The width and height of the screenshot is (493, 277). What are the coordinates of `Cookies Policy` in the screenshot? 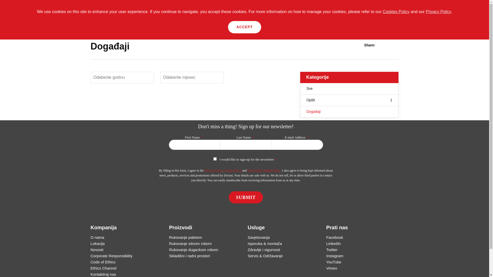 It's located at (396, 12).